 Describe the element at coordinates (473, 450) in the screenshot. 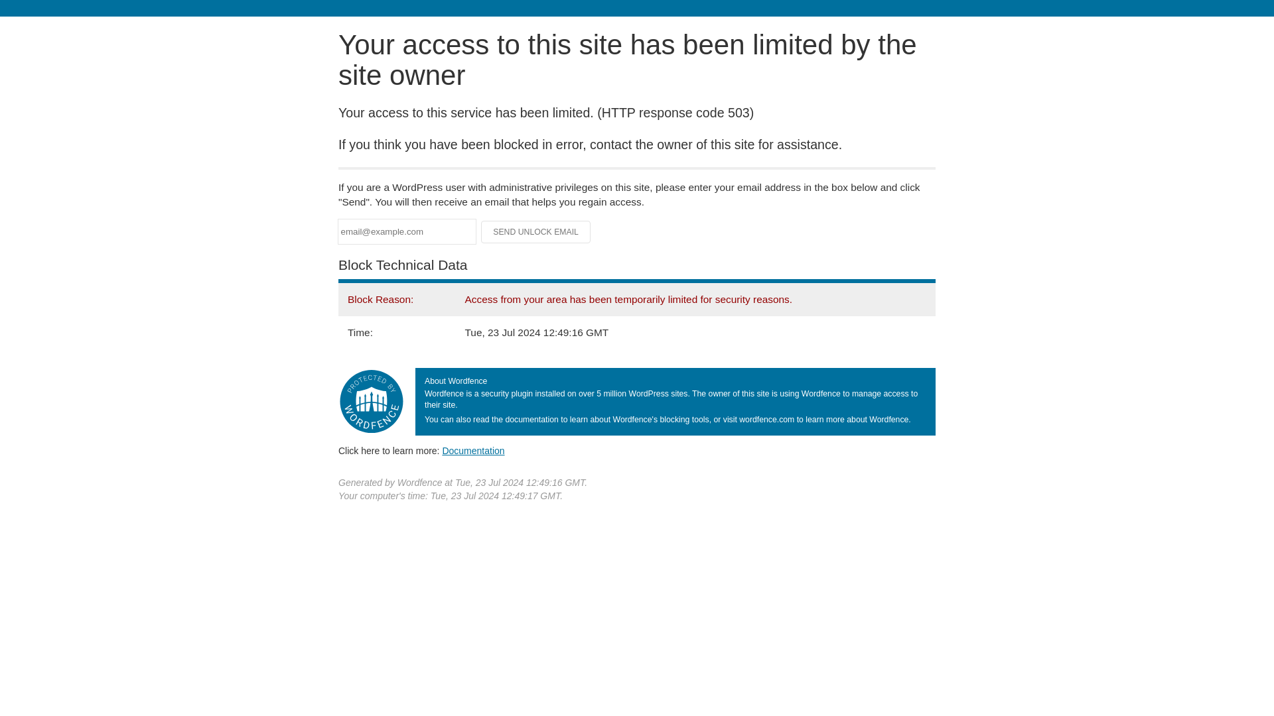

I see `Documentation` at that location.